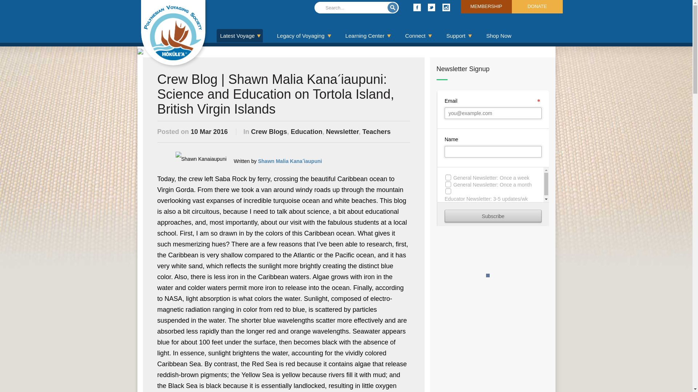 The image size is (698, 392). I want to click on Crew Blogs, so click(269, 131).